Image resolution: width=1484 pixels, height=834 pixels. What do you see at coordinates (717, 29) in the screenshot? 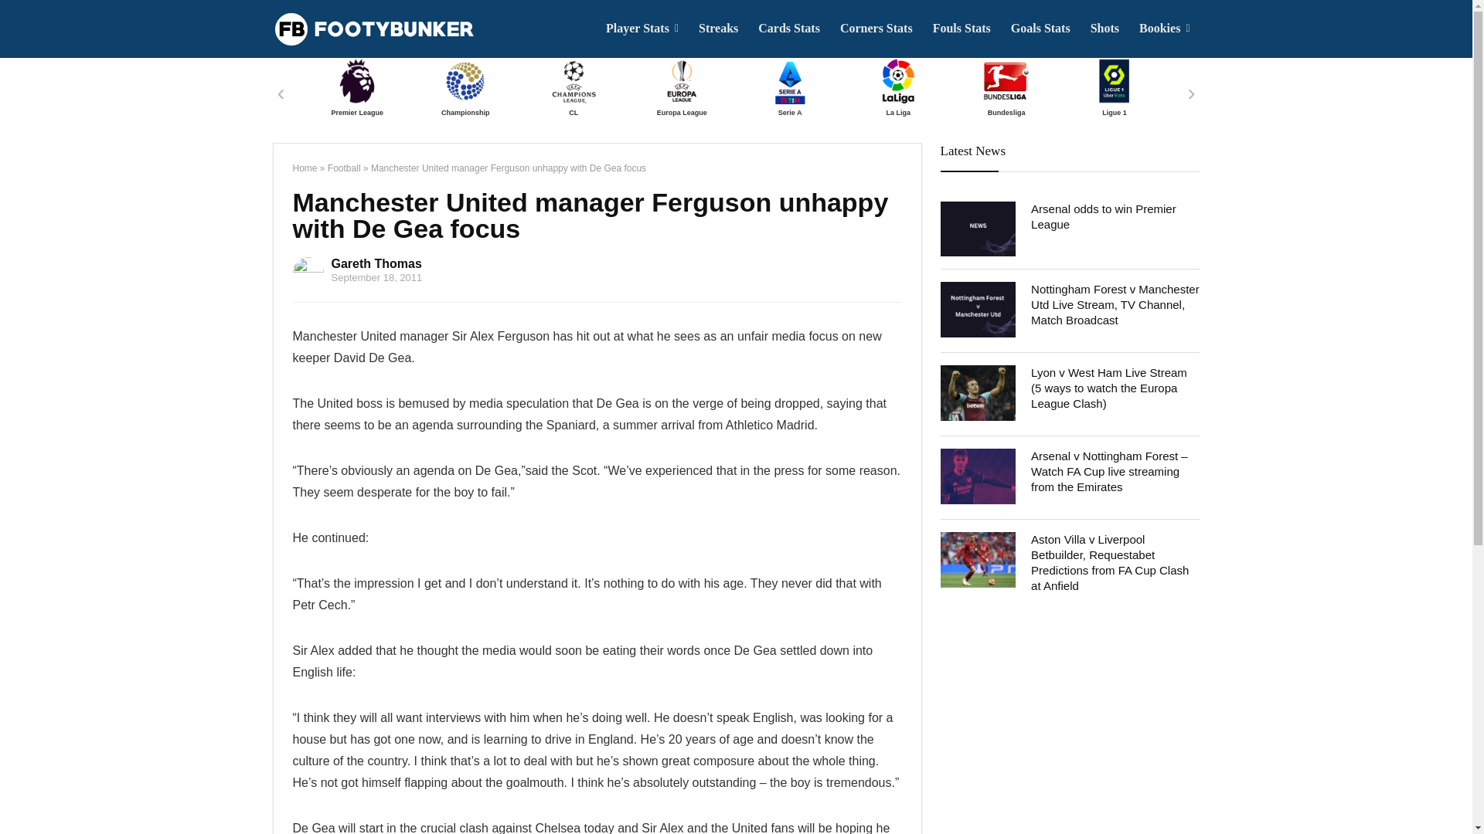
I see `Streaks` at bounding box center [717, 29].